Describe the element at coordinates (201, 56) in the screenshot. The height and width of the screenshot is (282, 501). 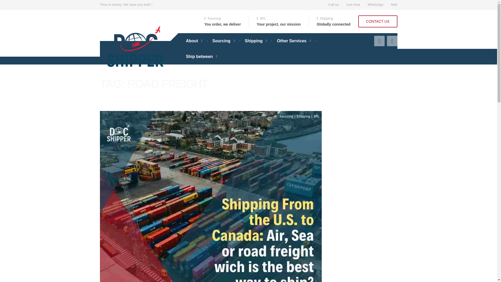
I see `Ship between` at that location.